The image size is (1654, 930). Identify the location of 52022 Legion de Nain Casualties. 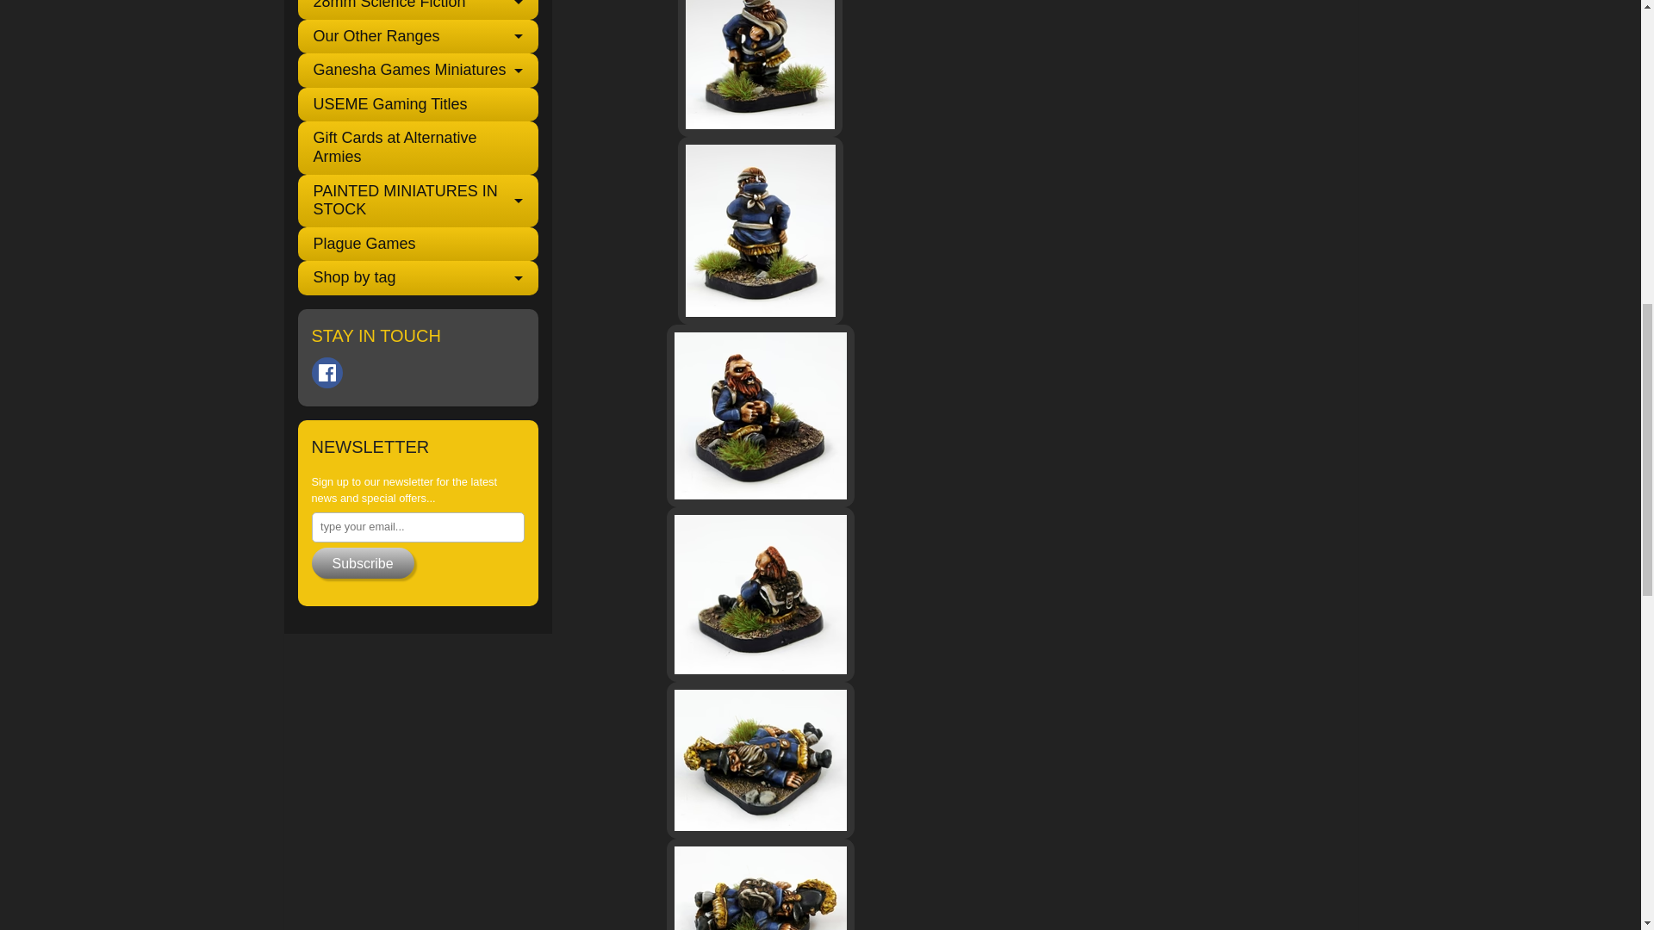
(760, 884).